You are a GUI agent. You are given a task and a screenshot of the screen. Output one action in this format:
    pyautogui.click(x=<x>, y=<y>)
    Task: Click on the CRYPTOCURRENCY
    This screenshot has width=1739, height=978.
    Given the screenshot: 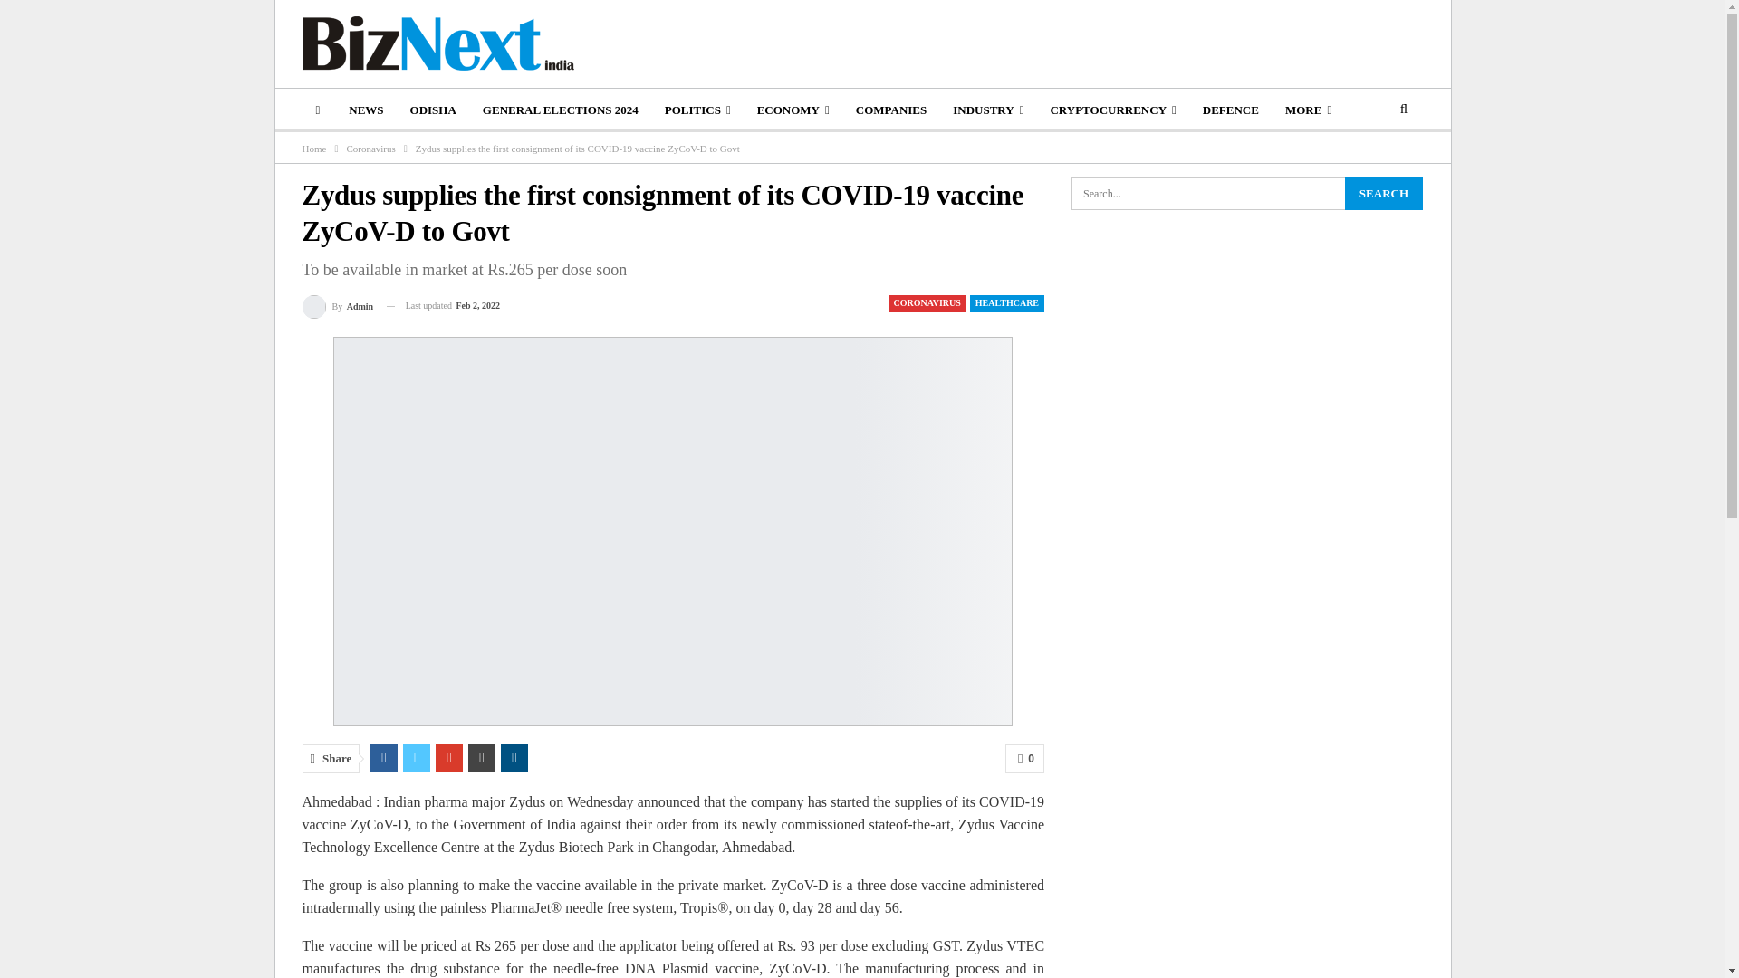 What is the action you would take?
    pyautogui.click(x=1112, y=110)
    